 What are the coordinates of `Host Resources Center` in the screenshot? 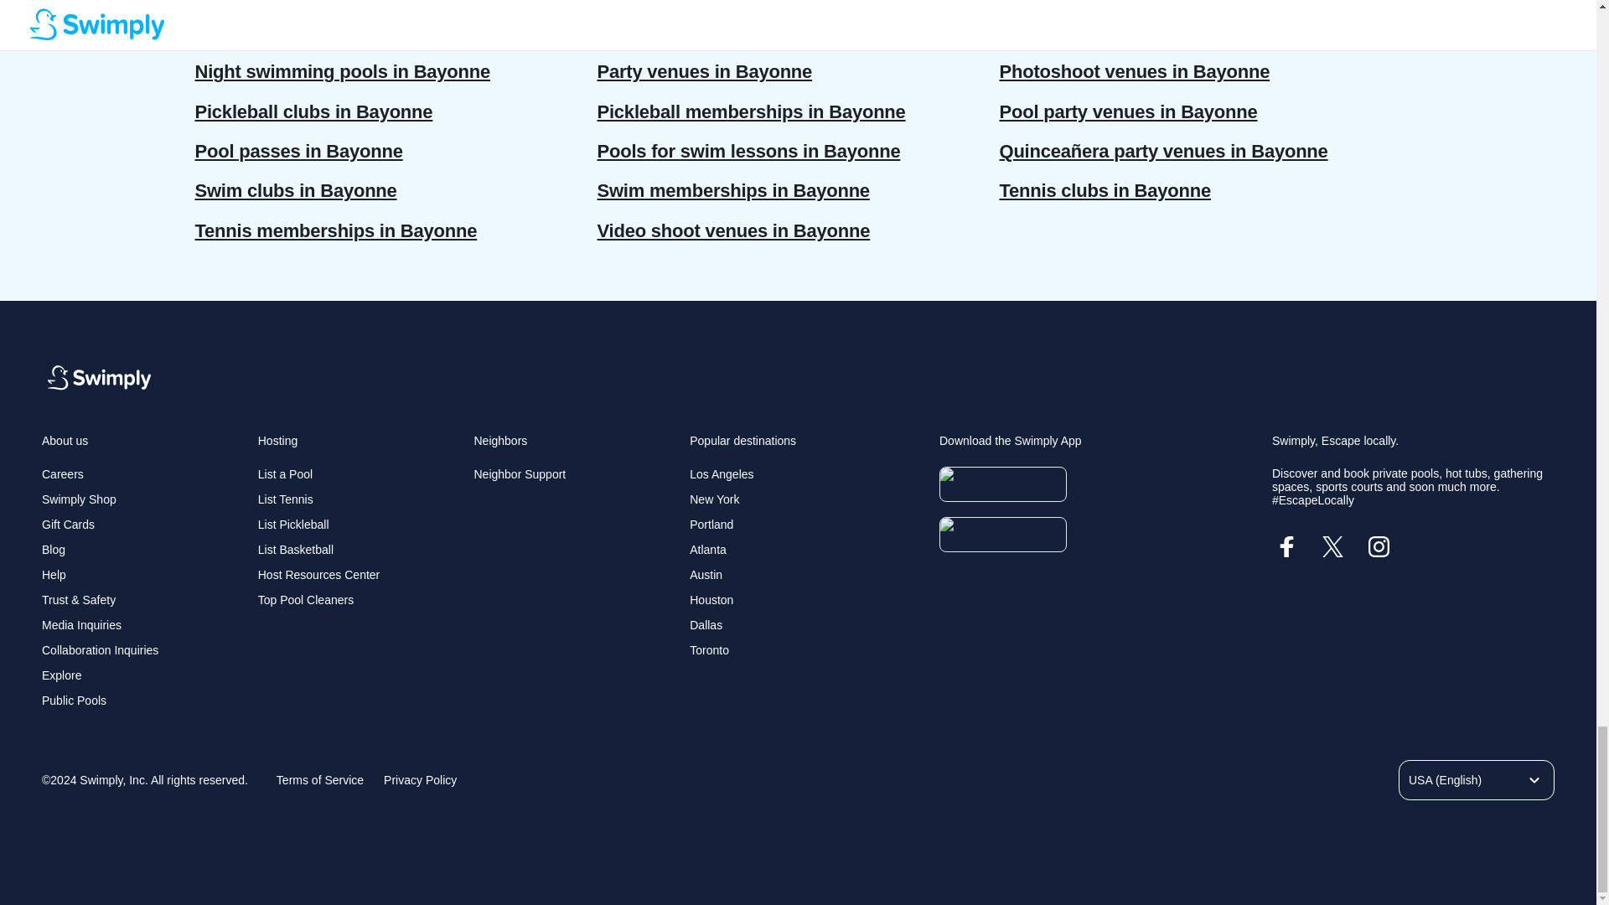 It's located at (318, 575).